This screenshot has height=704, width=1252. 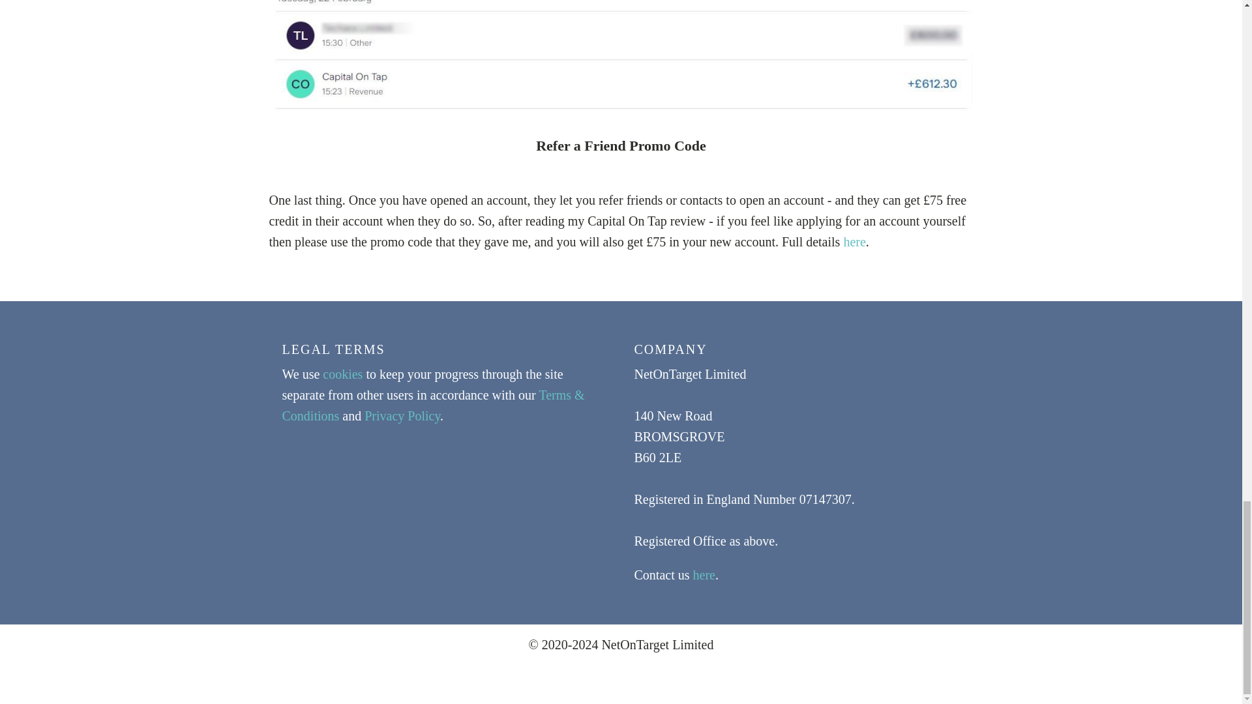 What do you see at coordinates (854, 241) in the screenshot?
I see `here` at bounding box center [854, 241].